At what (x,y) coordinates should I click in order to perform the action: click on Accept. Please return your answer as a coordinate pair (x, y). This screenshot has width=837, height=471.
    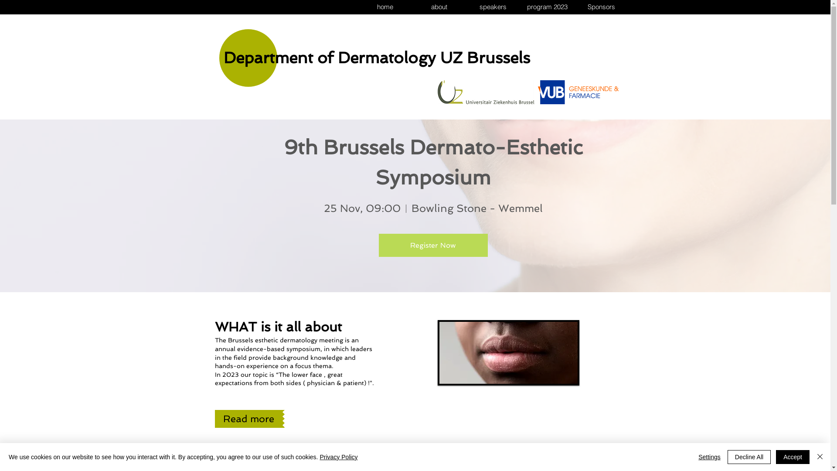
    Looking at the image, I should click on (793, 457).